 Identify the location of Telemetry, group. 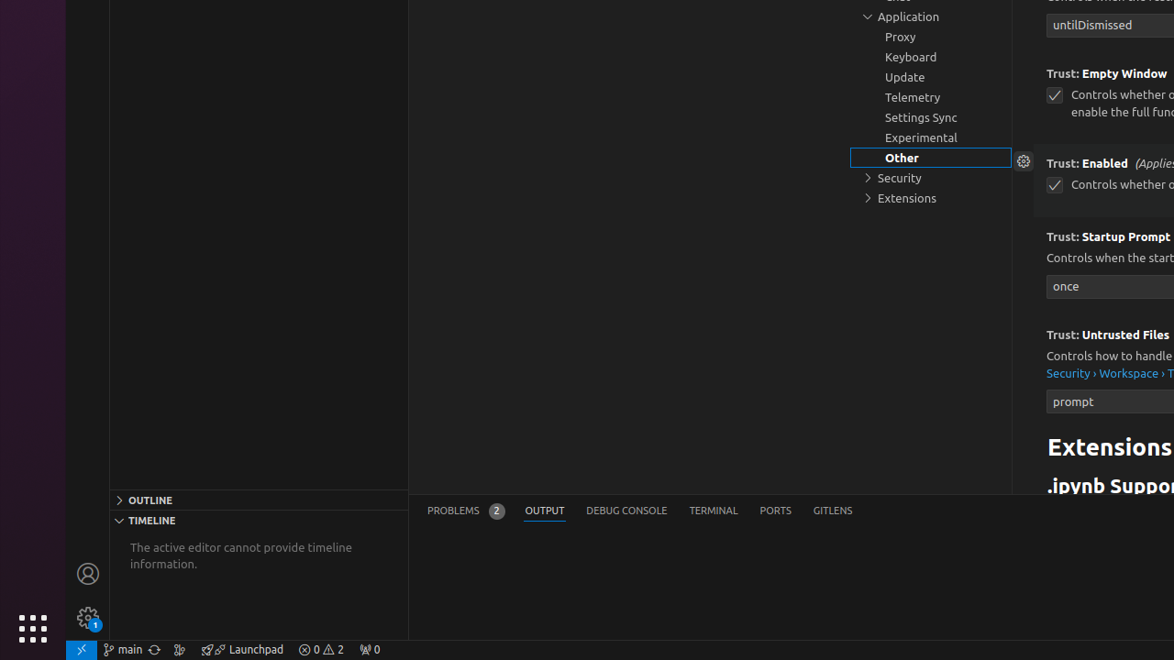
(931, 97).